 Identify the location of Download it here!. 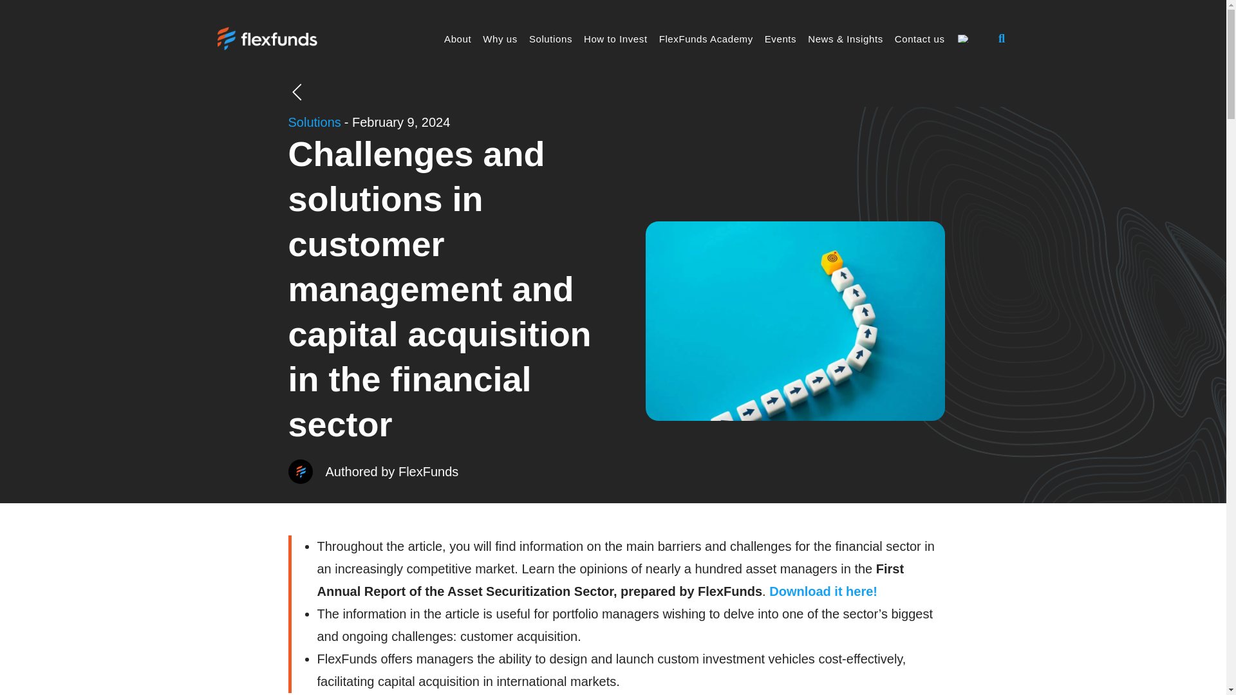
(823, 591).